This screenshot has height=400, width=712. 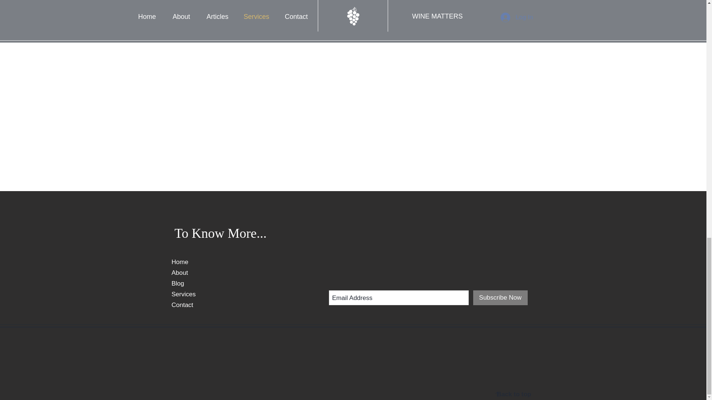 What do you see at coordinates (177, 284) in the screenshot?
I see `Blog` at bounding box center [177, 284].